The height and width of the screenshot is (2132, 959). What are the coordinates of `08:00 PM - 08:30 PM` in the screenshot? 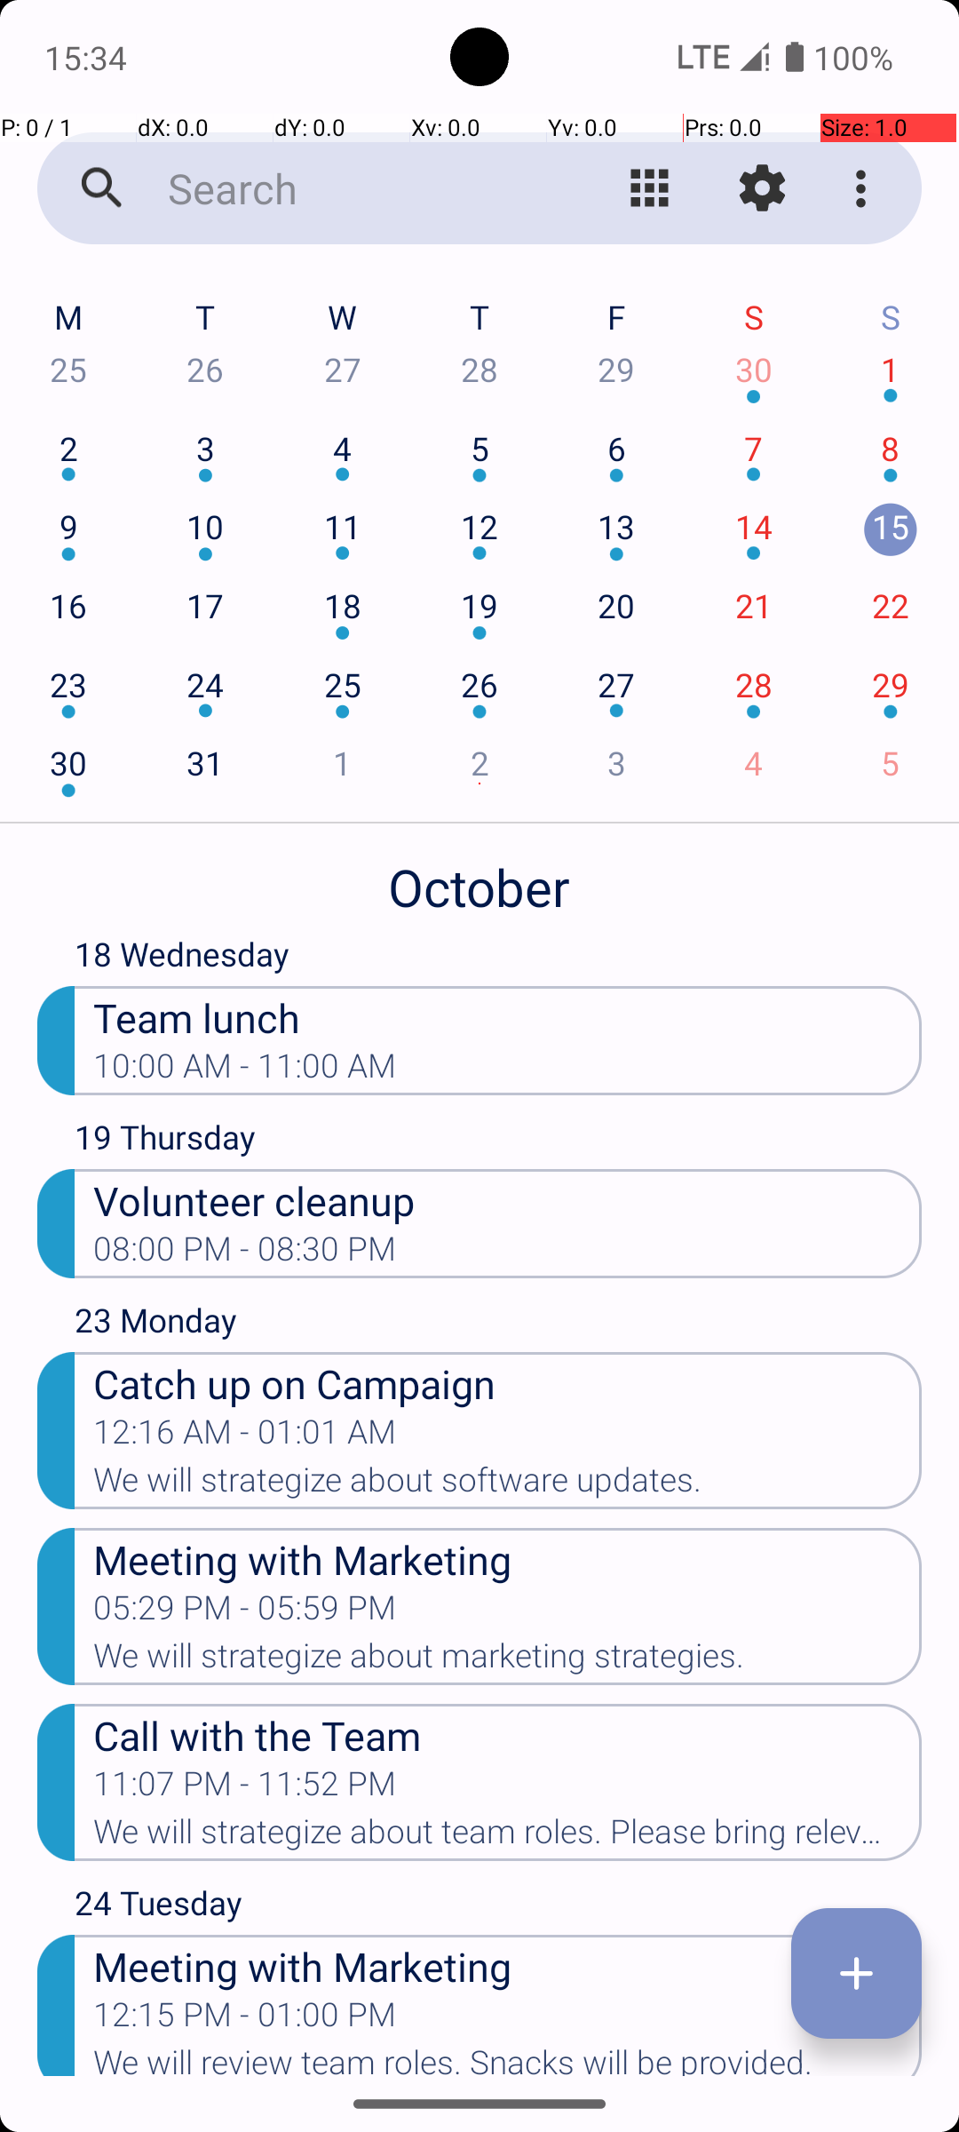 It's located at (245, 1254).